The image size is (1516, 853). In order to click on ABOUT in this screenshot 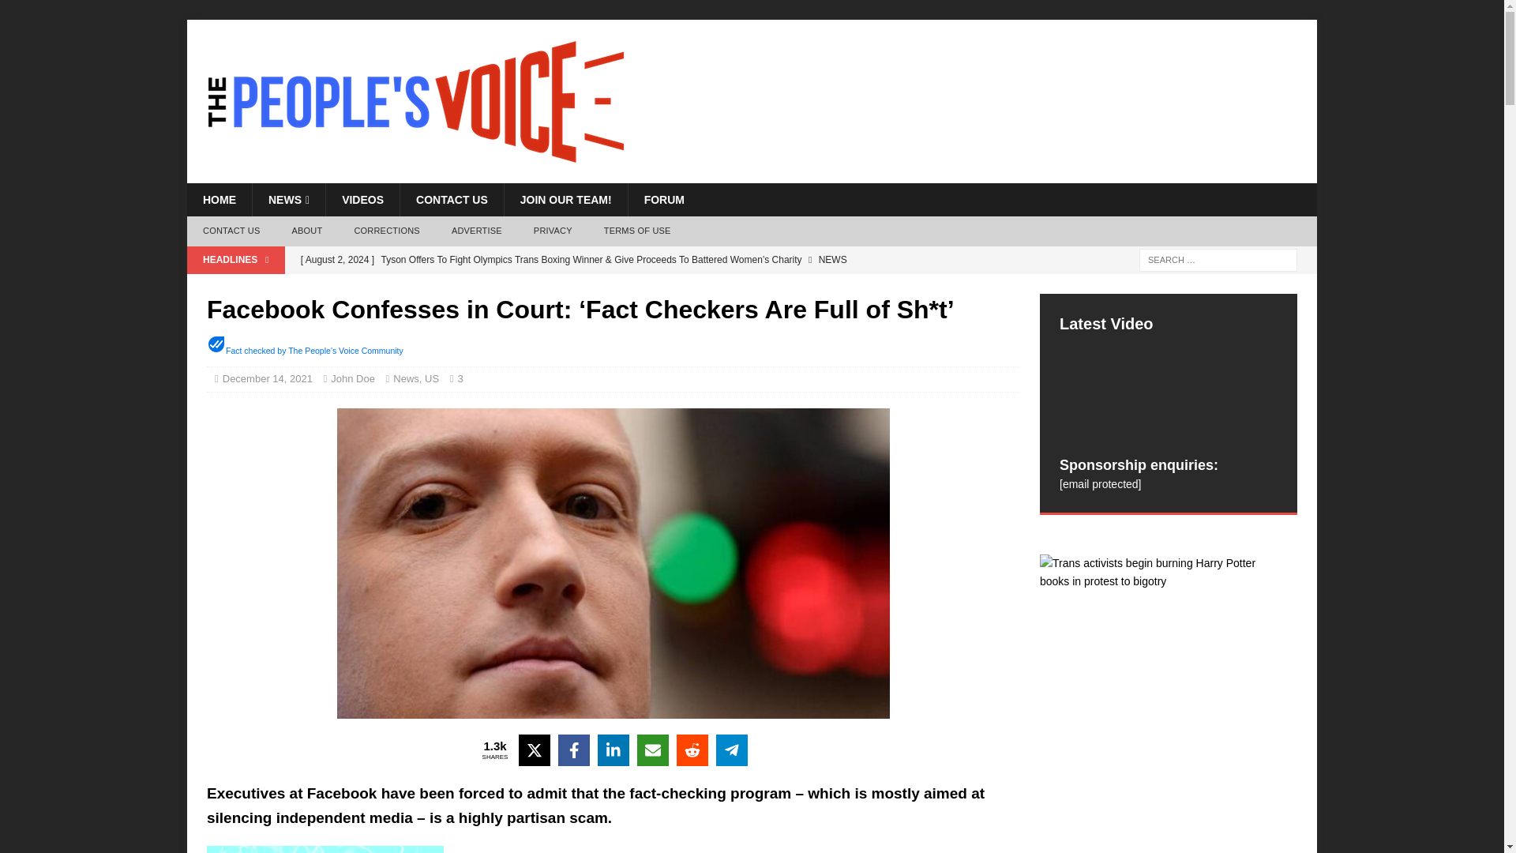, I will do `click(306, 231)`.